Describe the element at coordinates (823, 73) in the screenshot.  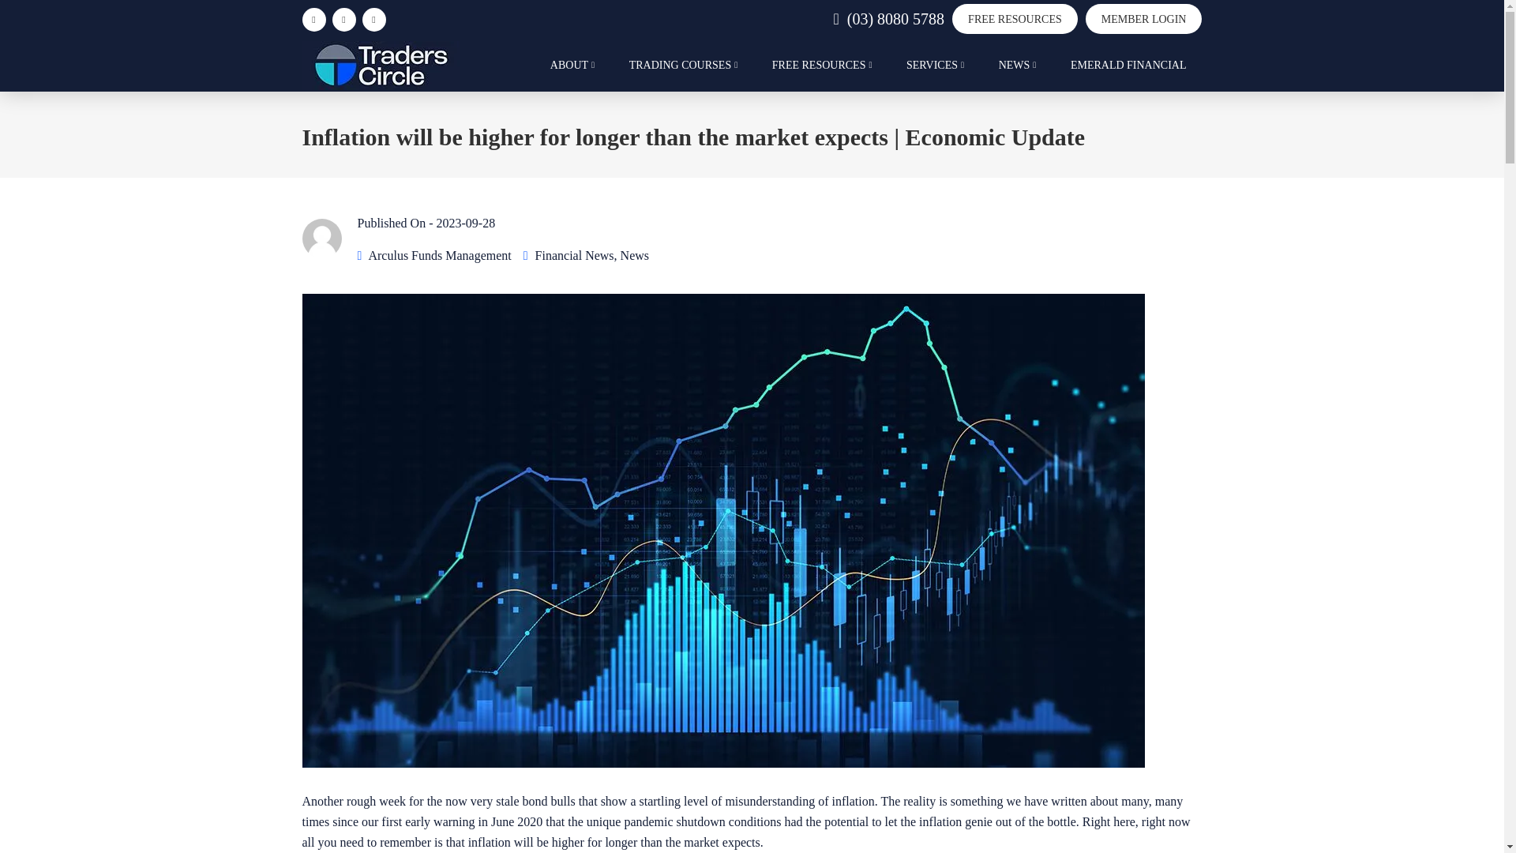
I see `FREE RESOURCES` at that location.